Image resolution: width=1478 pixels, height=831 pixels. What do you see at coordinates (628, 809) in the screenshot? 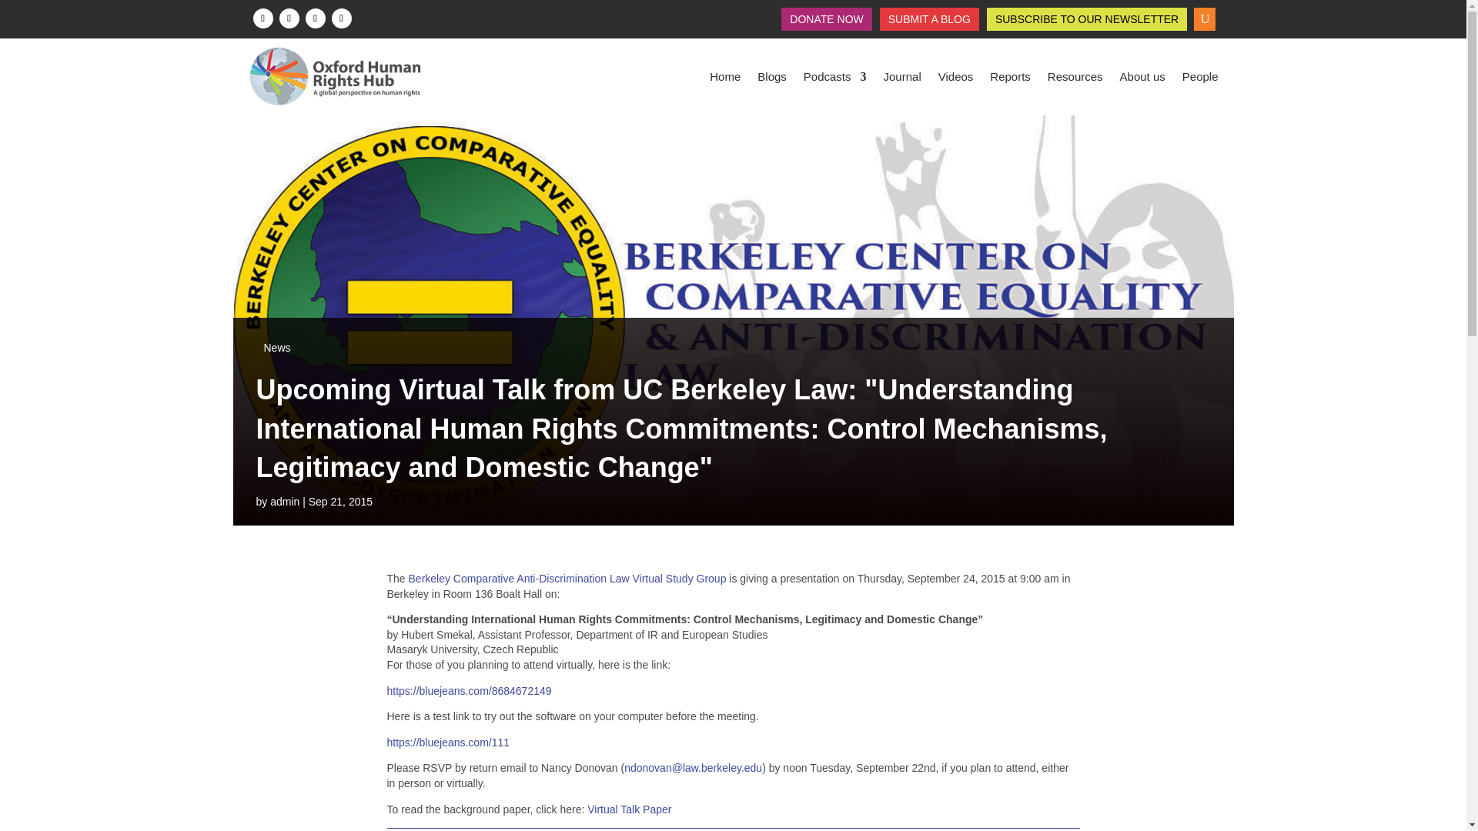
I see `Virtual Talk Paper` at bounding box center [628, 809].